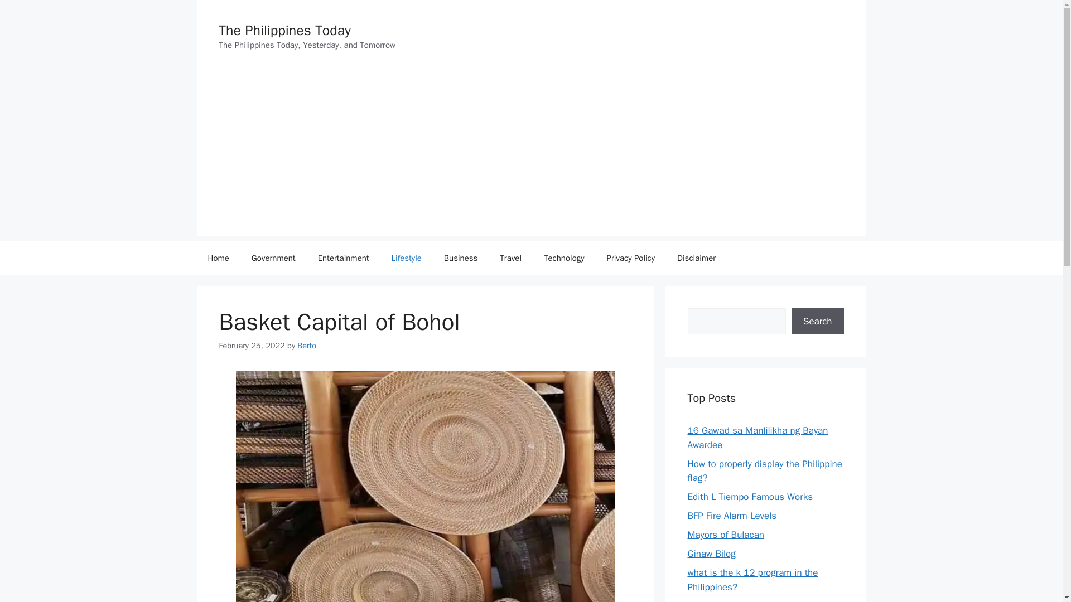  I want to click on Disclaimer, so click(696, 258).